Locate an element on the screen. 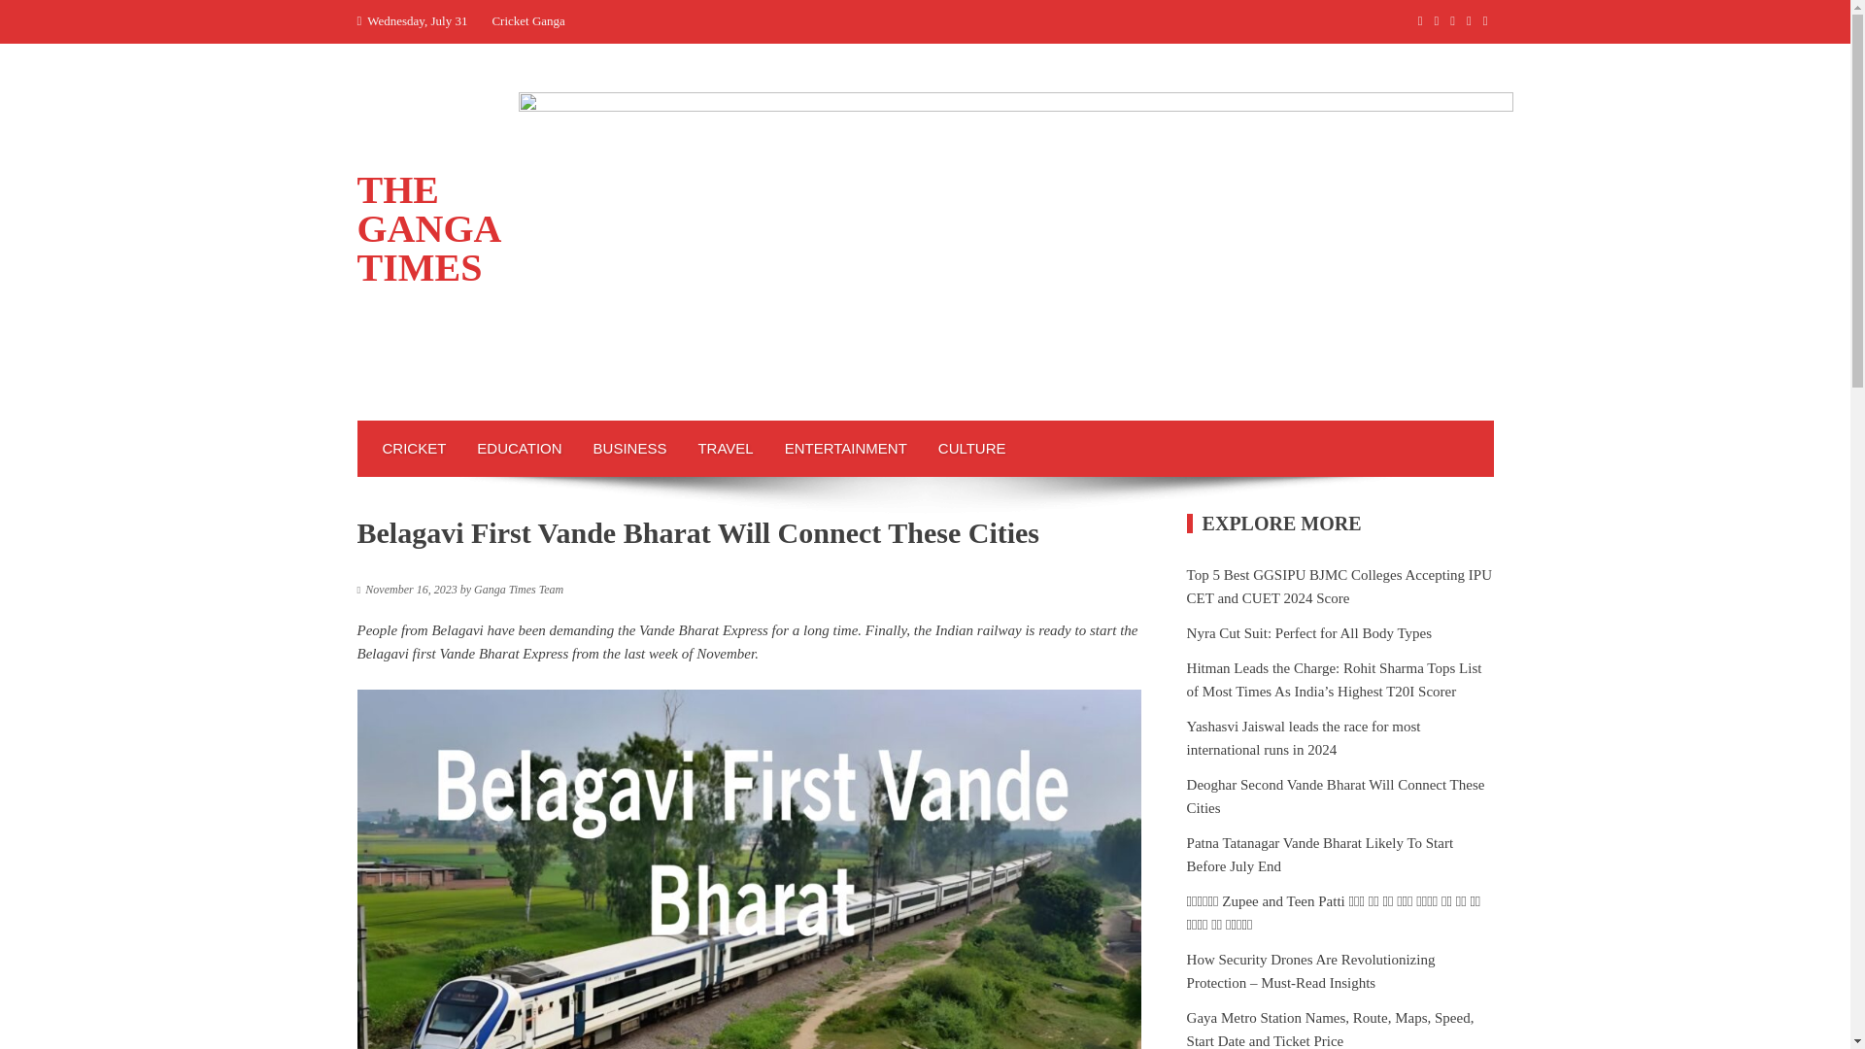  TRAVEL is located at coordinates (725, 449).